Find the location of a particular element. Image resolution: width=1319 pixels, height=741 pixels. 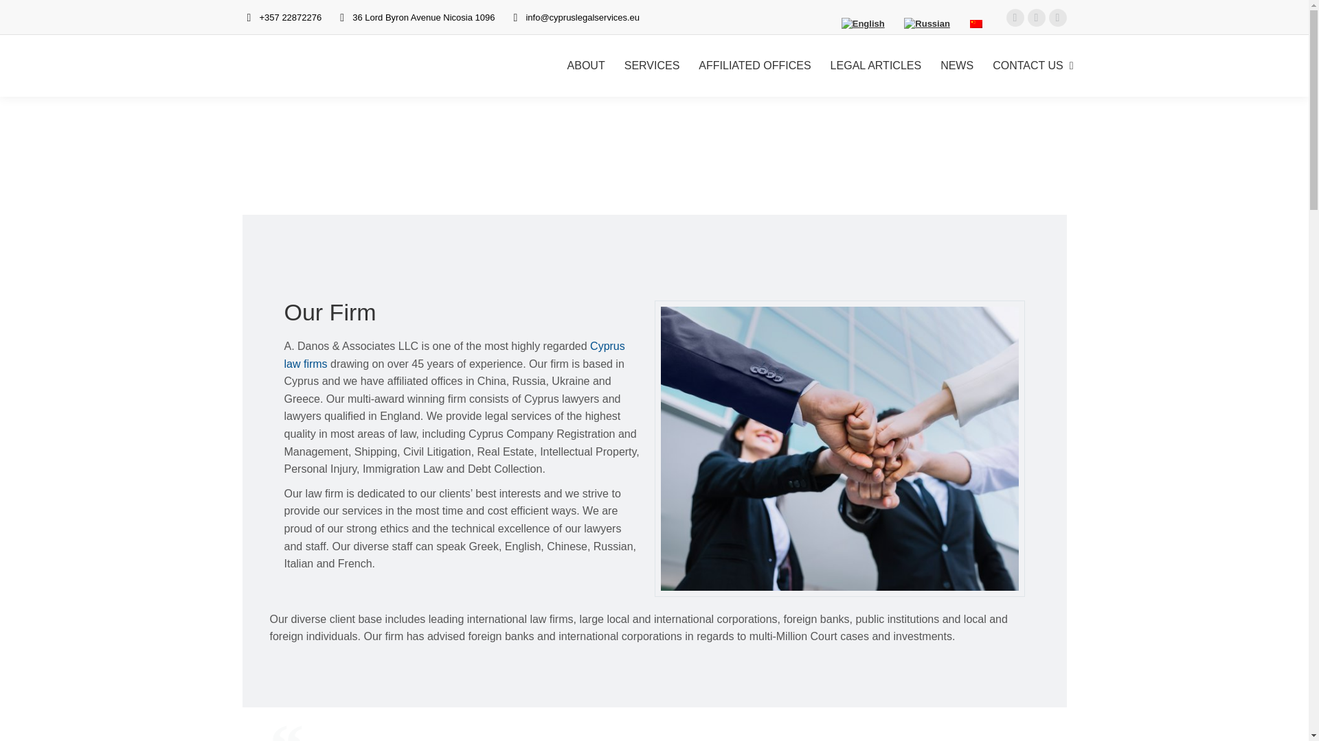

SERVICES is located at coordinates (652, 66).